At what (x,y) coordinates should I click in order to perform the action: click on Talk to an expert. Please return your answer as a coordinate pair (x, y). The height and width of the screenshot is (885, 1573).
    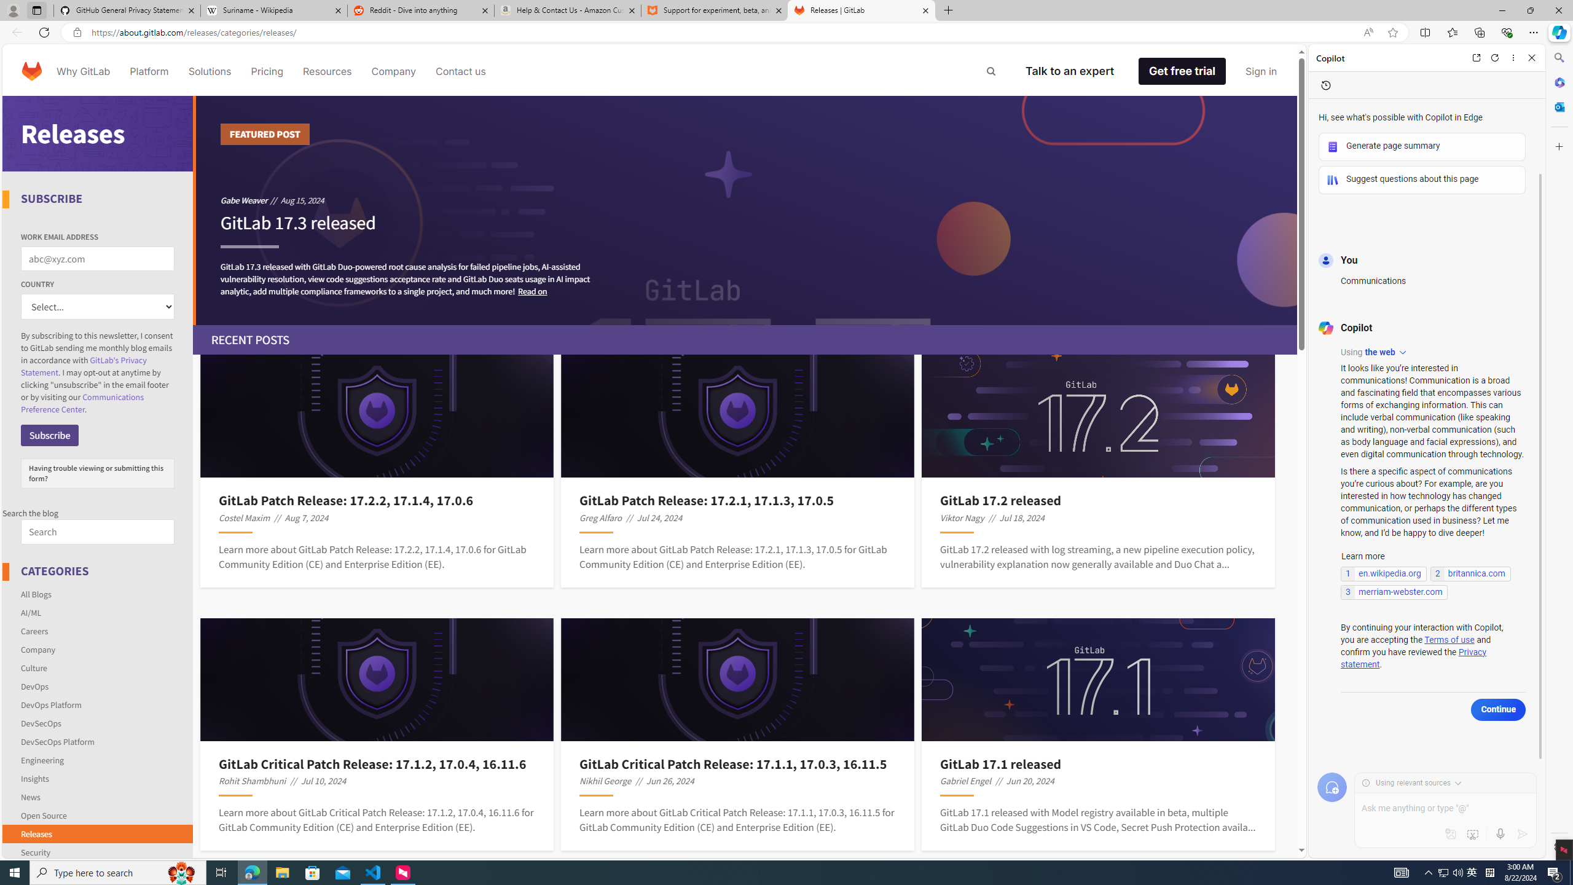
    Looking at the image, I should click on (1069, 71).